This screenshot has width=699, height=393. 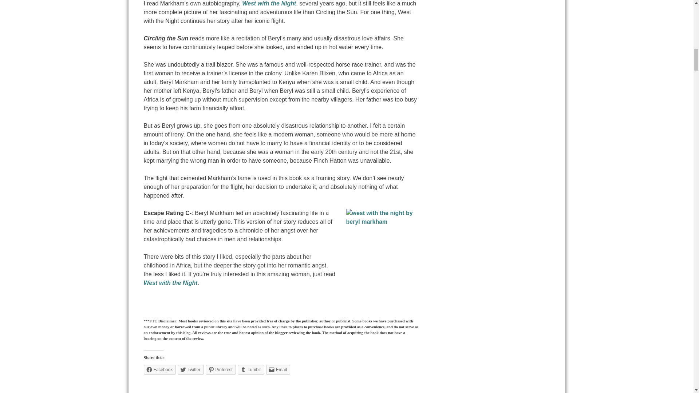 What do you see at coordinates (170, 283) in the screenshot?
I see `West with the Night` at bounding box center [170, 283].